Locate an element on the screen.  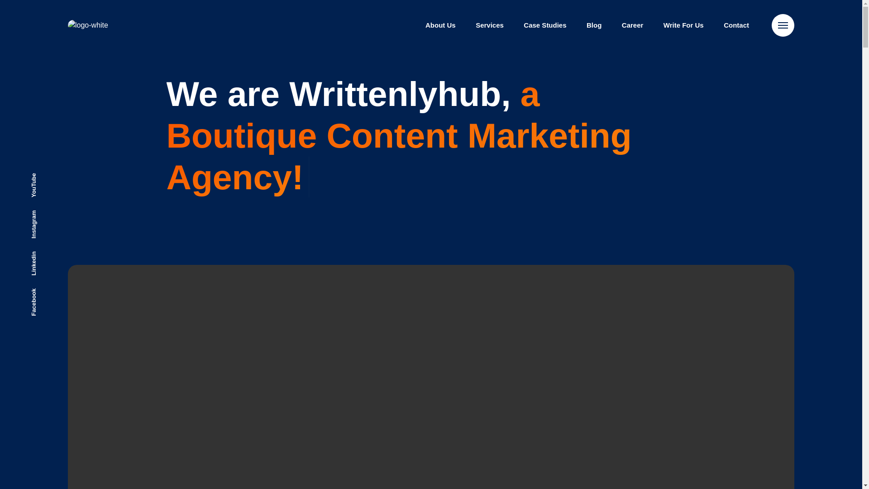
Write For Us is located at coordinates (683, 25).